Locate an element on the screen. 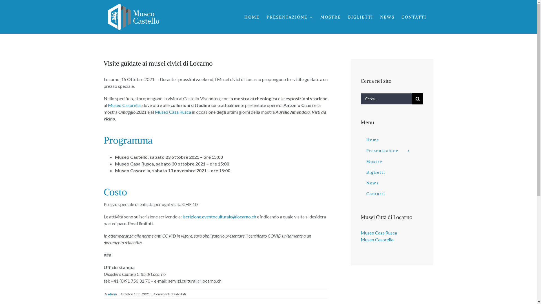 The height and width of the screenshot is (304, 541). CONTATTI is located at coordinates (414, 17).